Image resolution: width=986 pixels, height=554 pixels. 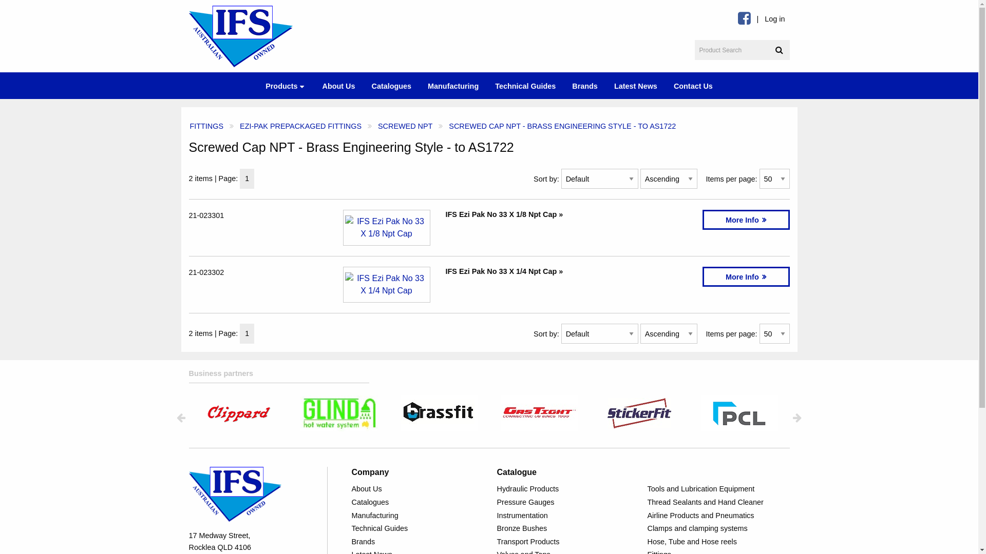 What do you see at coordinates (585, 85) in the screenshot?
I see `Brands` at bounding box center [585, 85].